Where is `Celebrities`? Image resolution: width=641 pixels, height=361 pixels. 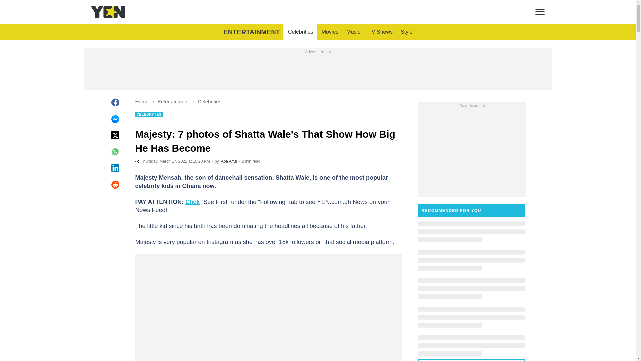 Celebrities is located at coordinates (300, 32).